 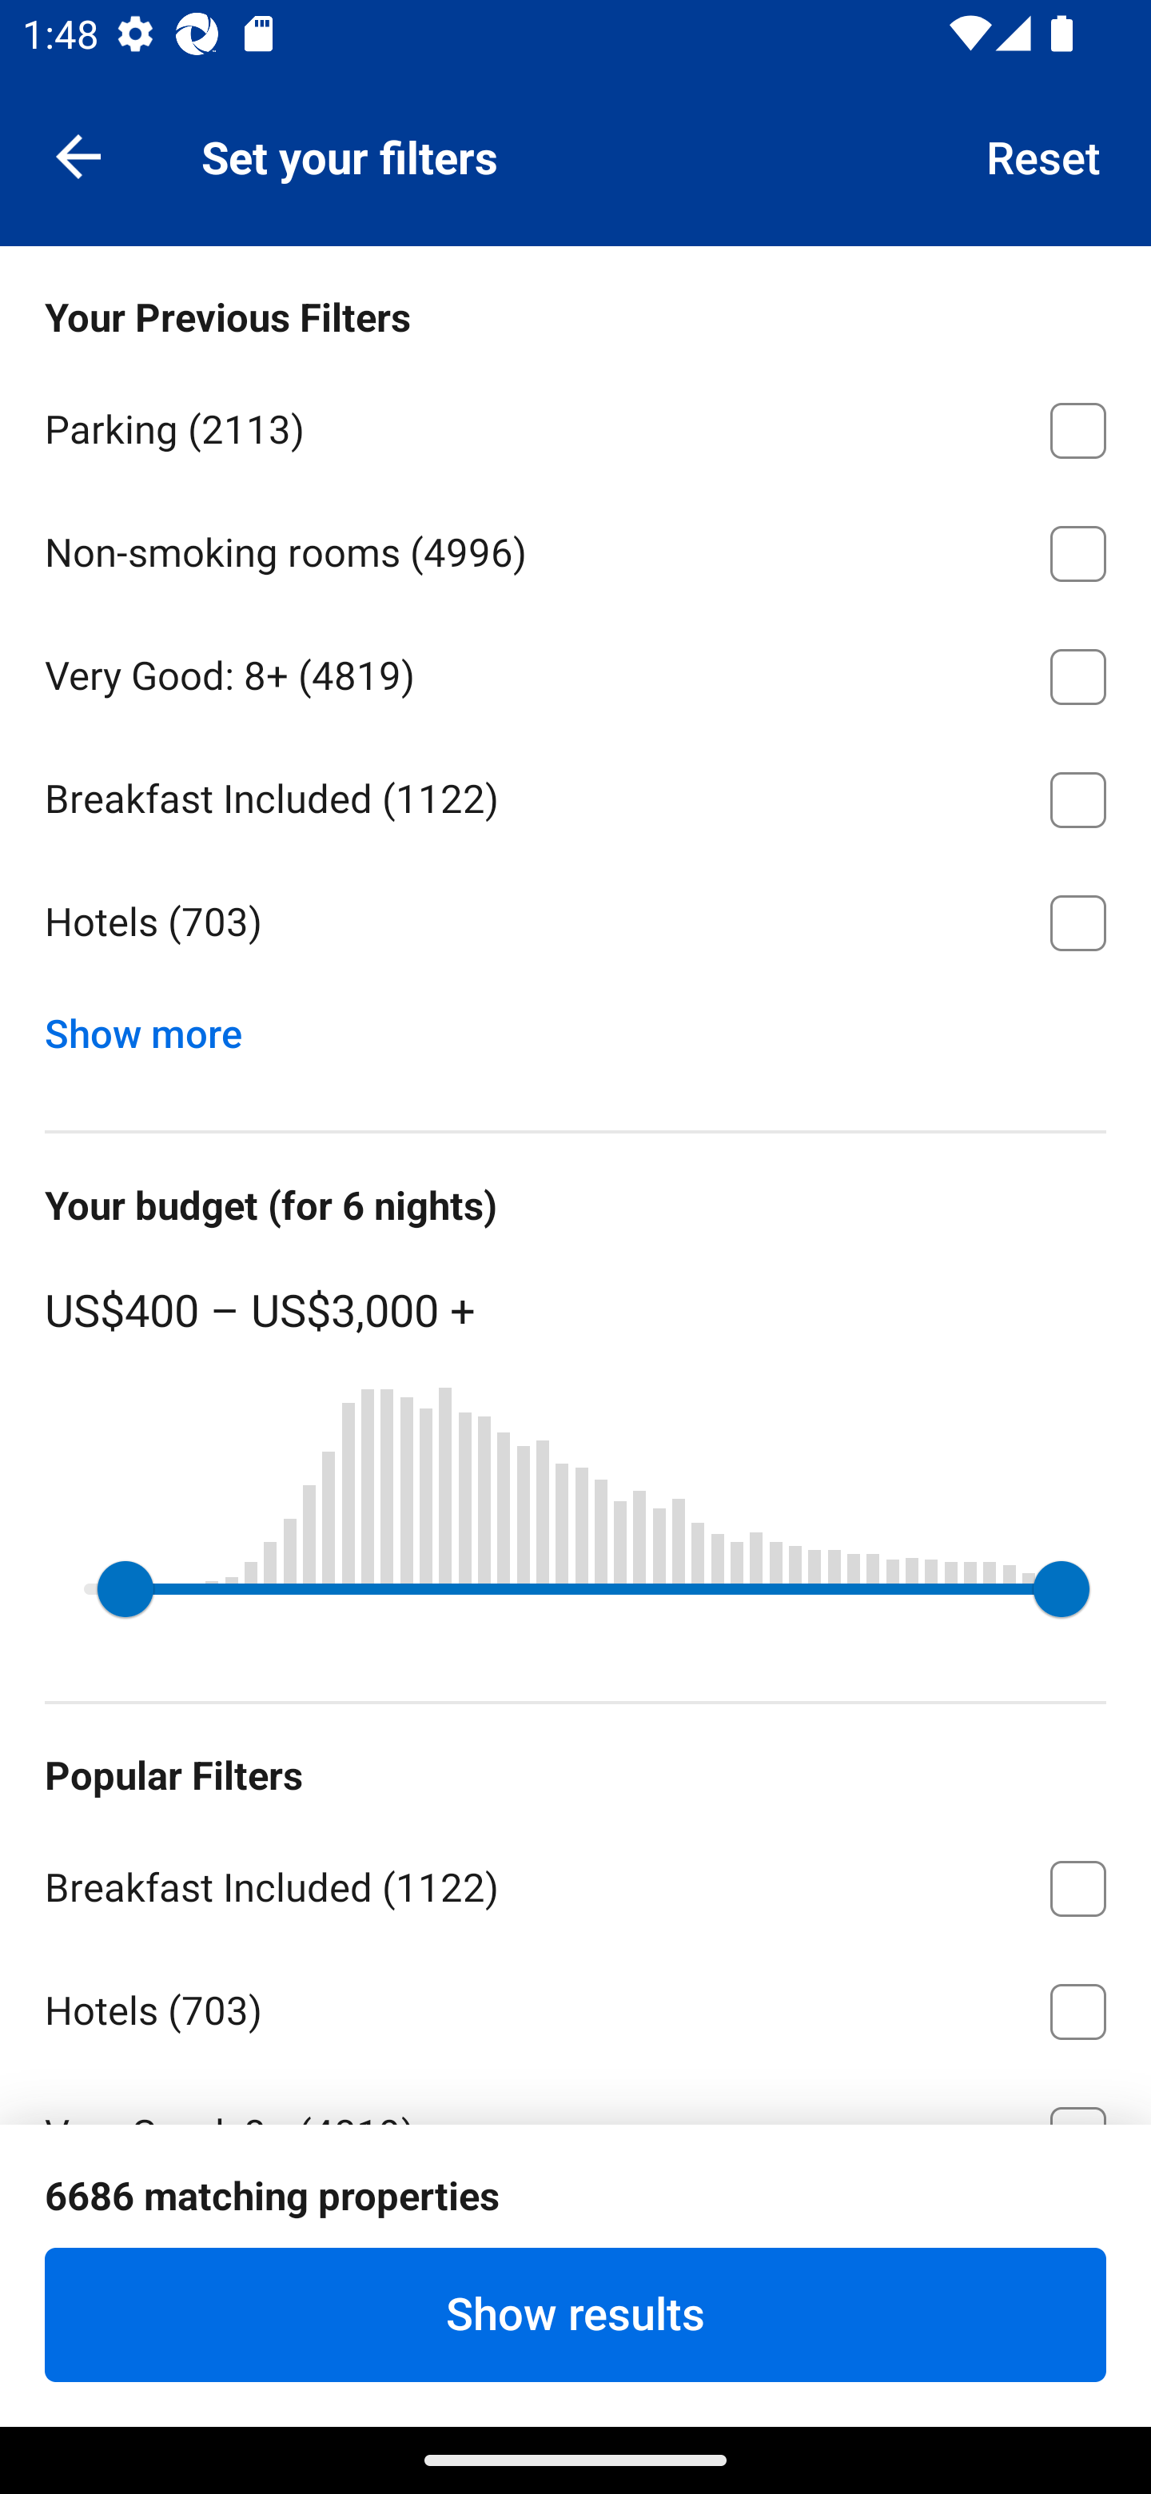 What do you see at coordinates (575, 2006) in the screenshot?
I see `Hotels ⁦(703)` at bounding box center [575, 2006].